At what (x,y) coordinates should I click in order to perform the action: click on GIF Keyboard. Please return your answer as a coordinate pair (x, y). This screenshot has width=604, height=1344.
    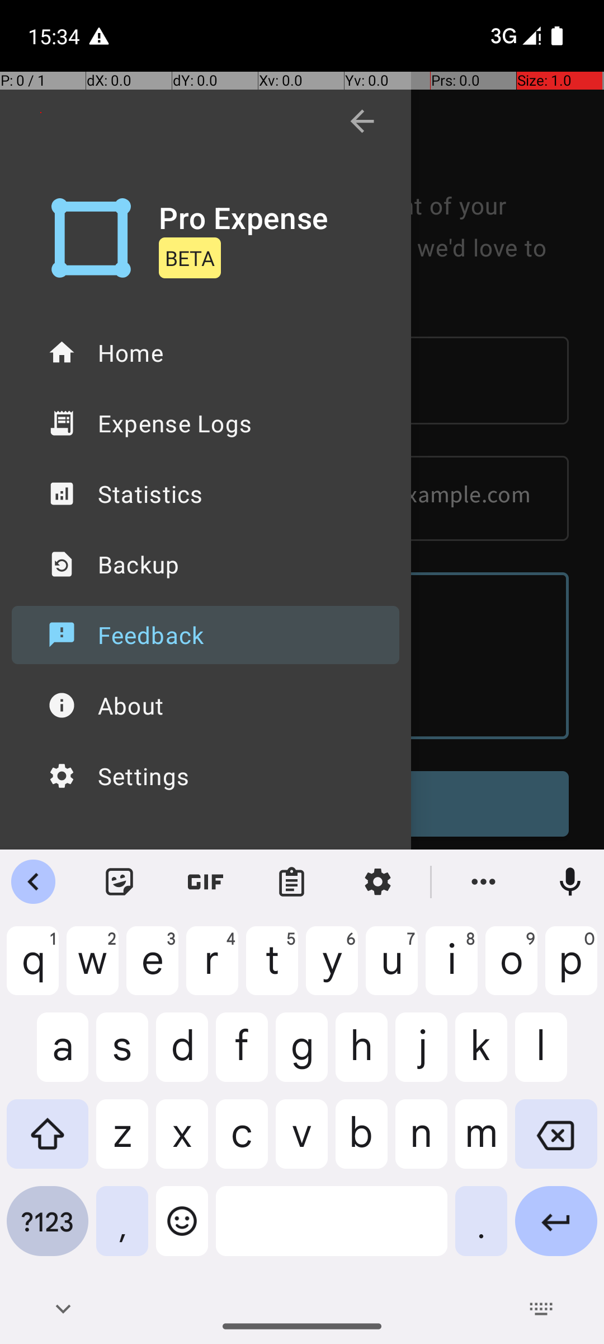
    Looking at the image, I should click on (206, 882).